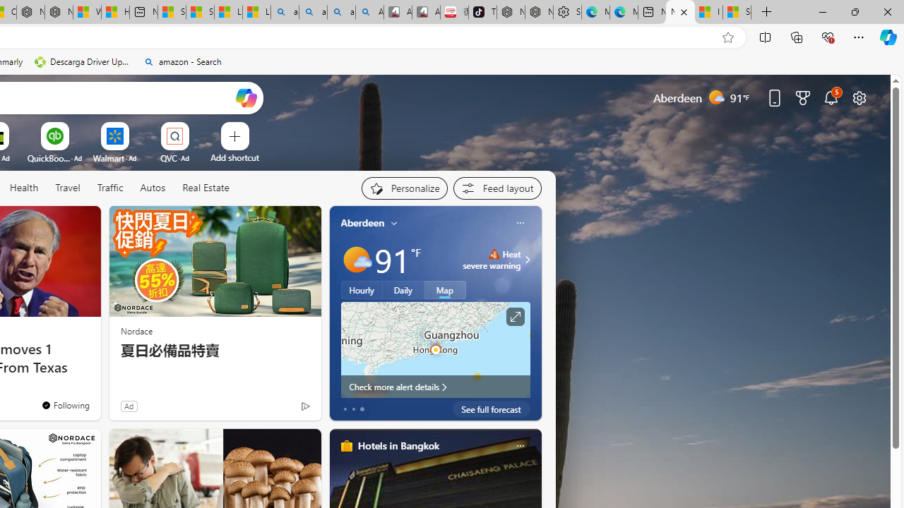  Describe the element at coordinates (492, 260) in the screenshot. I see `Heat - Severe Heat severe warning` at that location.